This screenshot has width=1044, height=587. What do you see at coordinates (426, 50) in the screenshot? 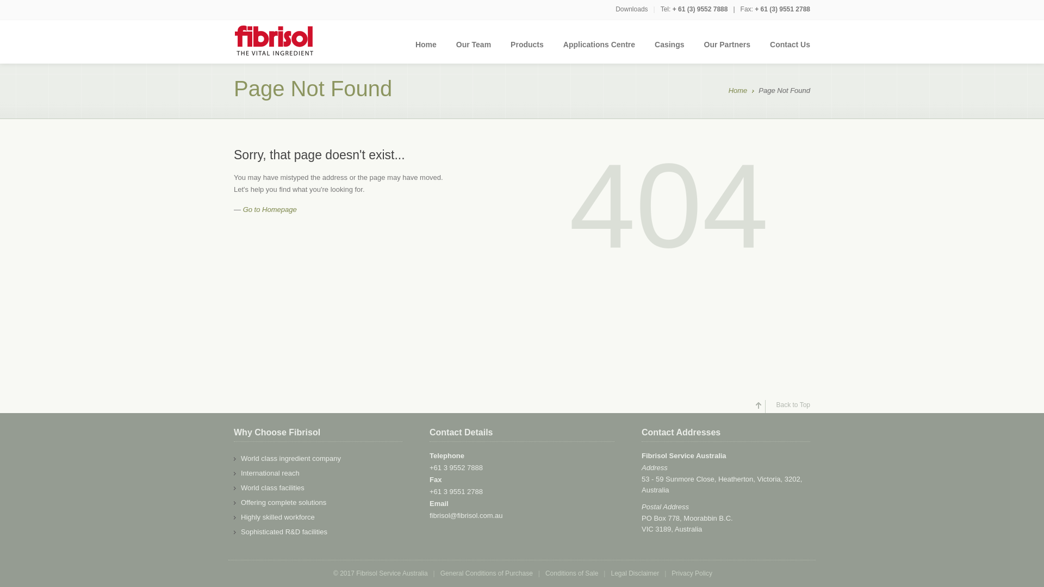
I see `Home` at bounding box center [426, 50].